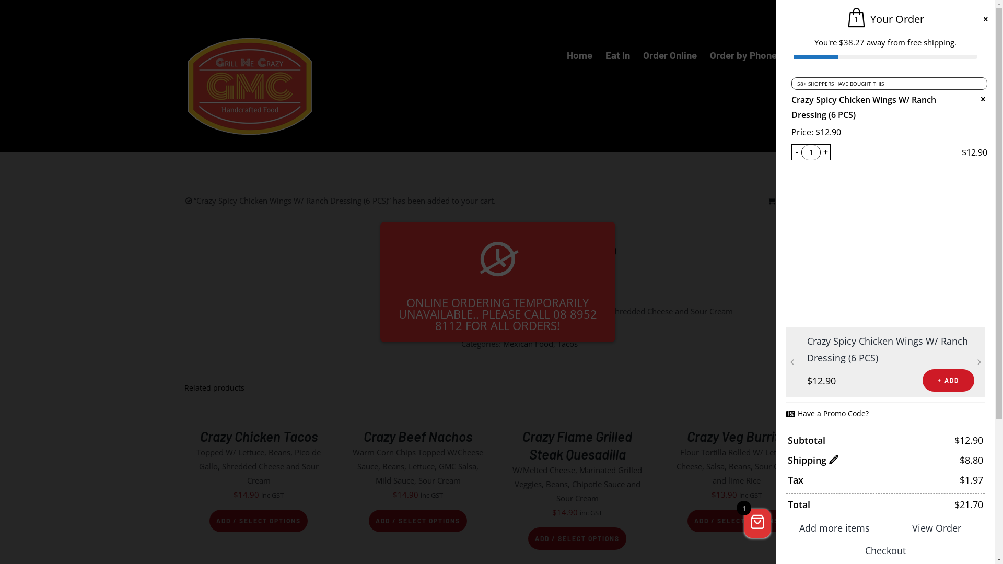  What do you see at coordinates (418, 437) in the screenshot?
I see `Crazy Beef Nachos` at bounding box center [418, 437].